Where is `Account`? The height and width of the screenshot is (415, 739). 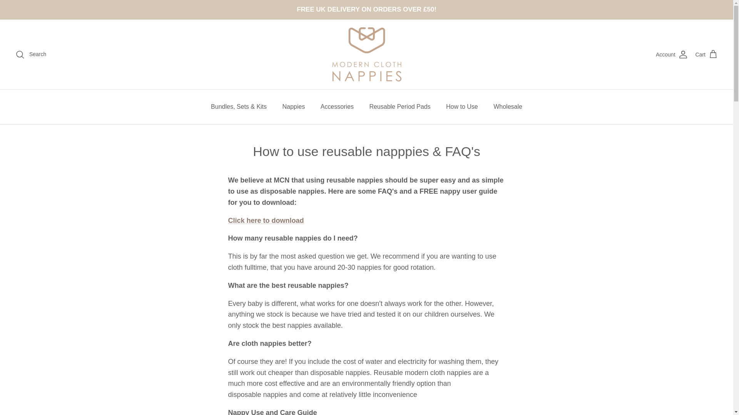 Account is located at coordinates (672, 55).